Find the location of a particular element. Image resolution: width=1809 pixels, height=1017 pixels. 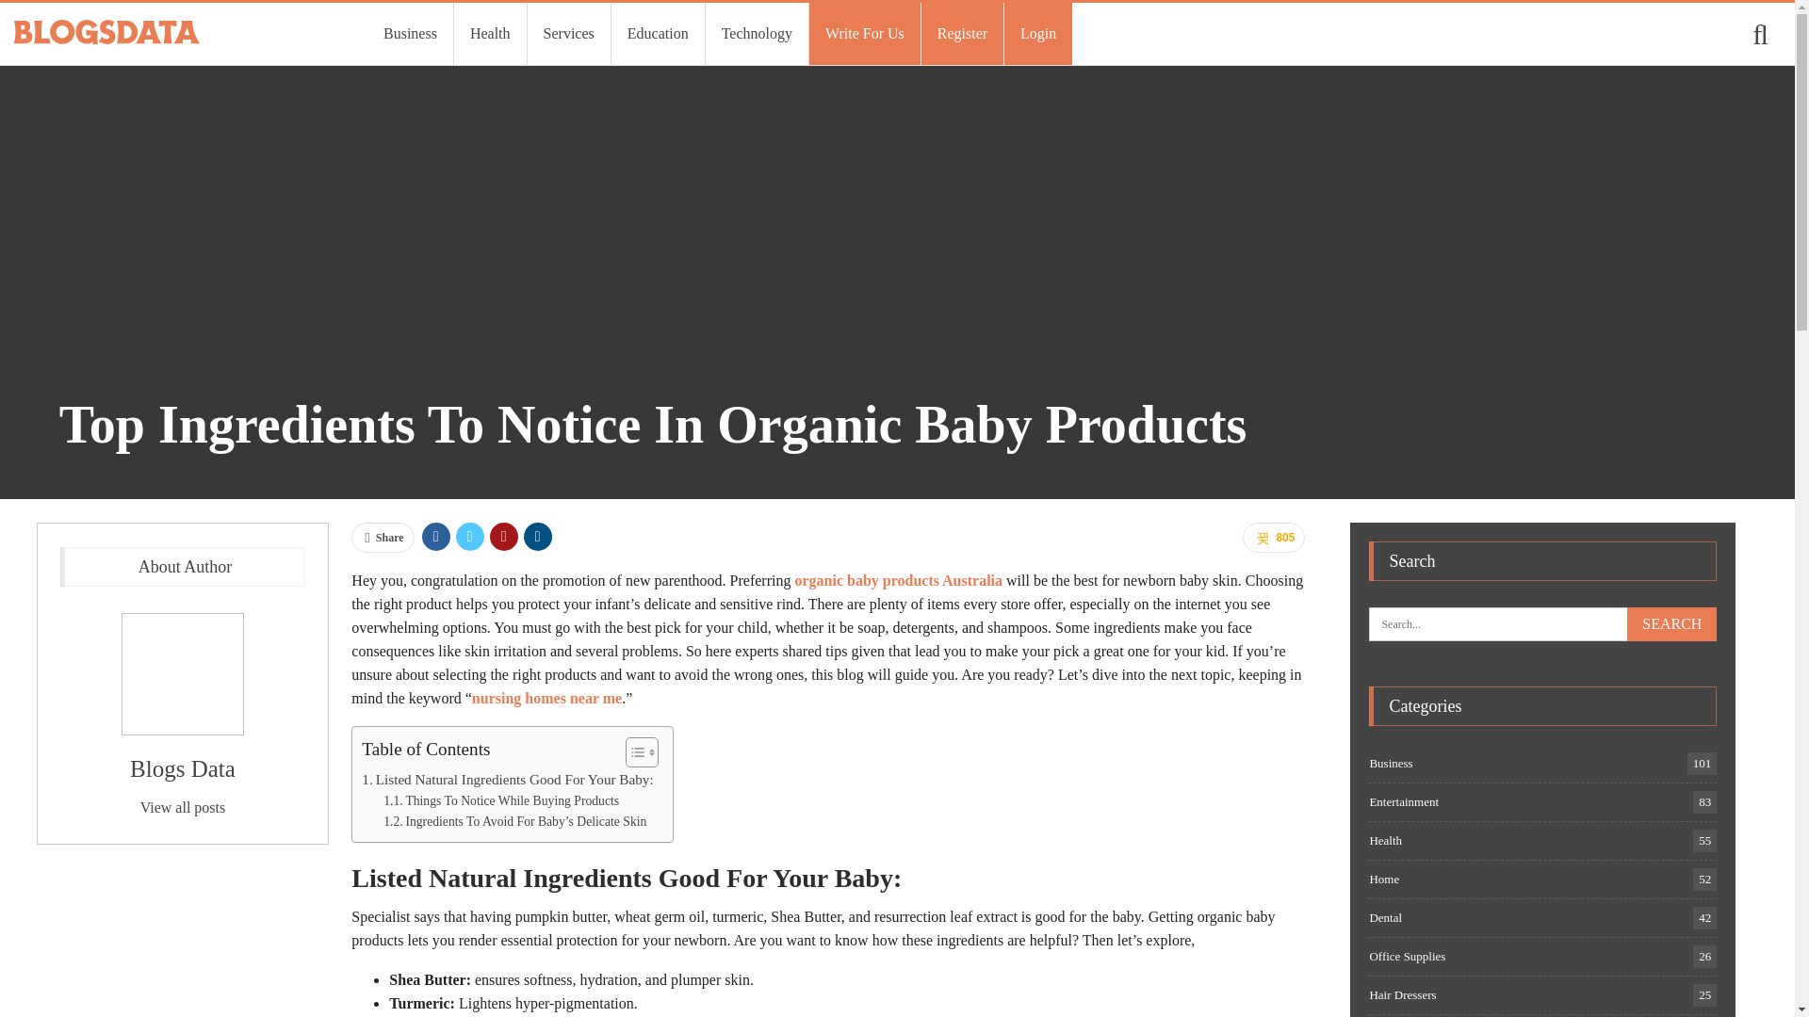

nursing homes near me is located at coordinates (546, 698).